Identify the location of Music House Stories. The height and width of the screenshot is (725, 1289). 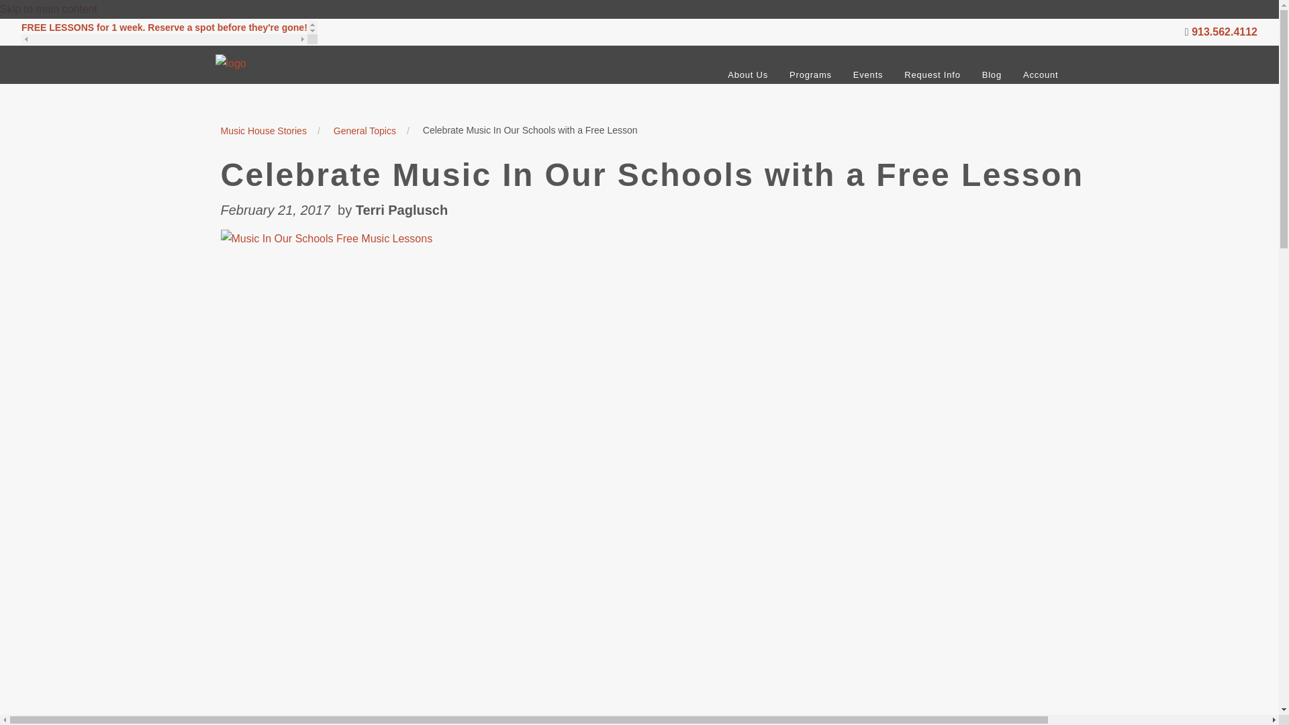
(263, 130).